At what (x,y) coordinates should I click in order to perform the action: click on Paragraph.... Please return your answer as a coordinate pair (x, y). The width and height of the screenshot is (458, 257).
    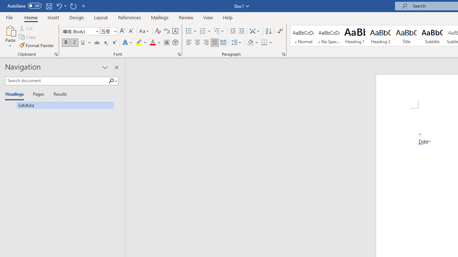
    Looking at the image, I should click on (283, 54).